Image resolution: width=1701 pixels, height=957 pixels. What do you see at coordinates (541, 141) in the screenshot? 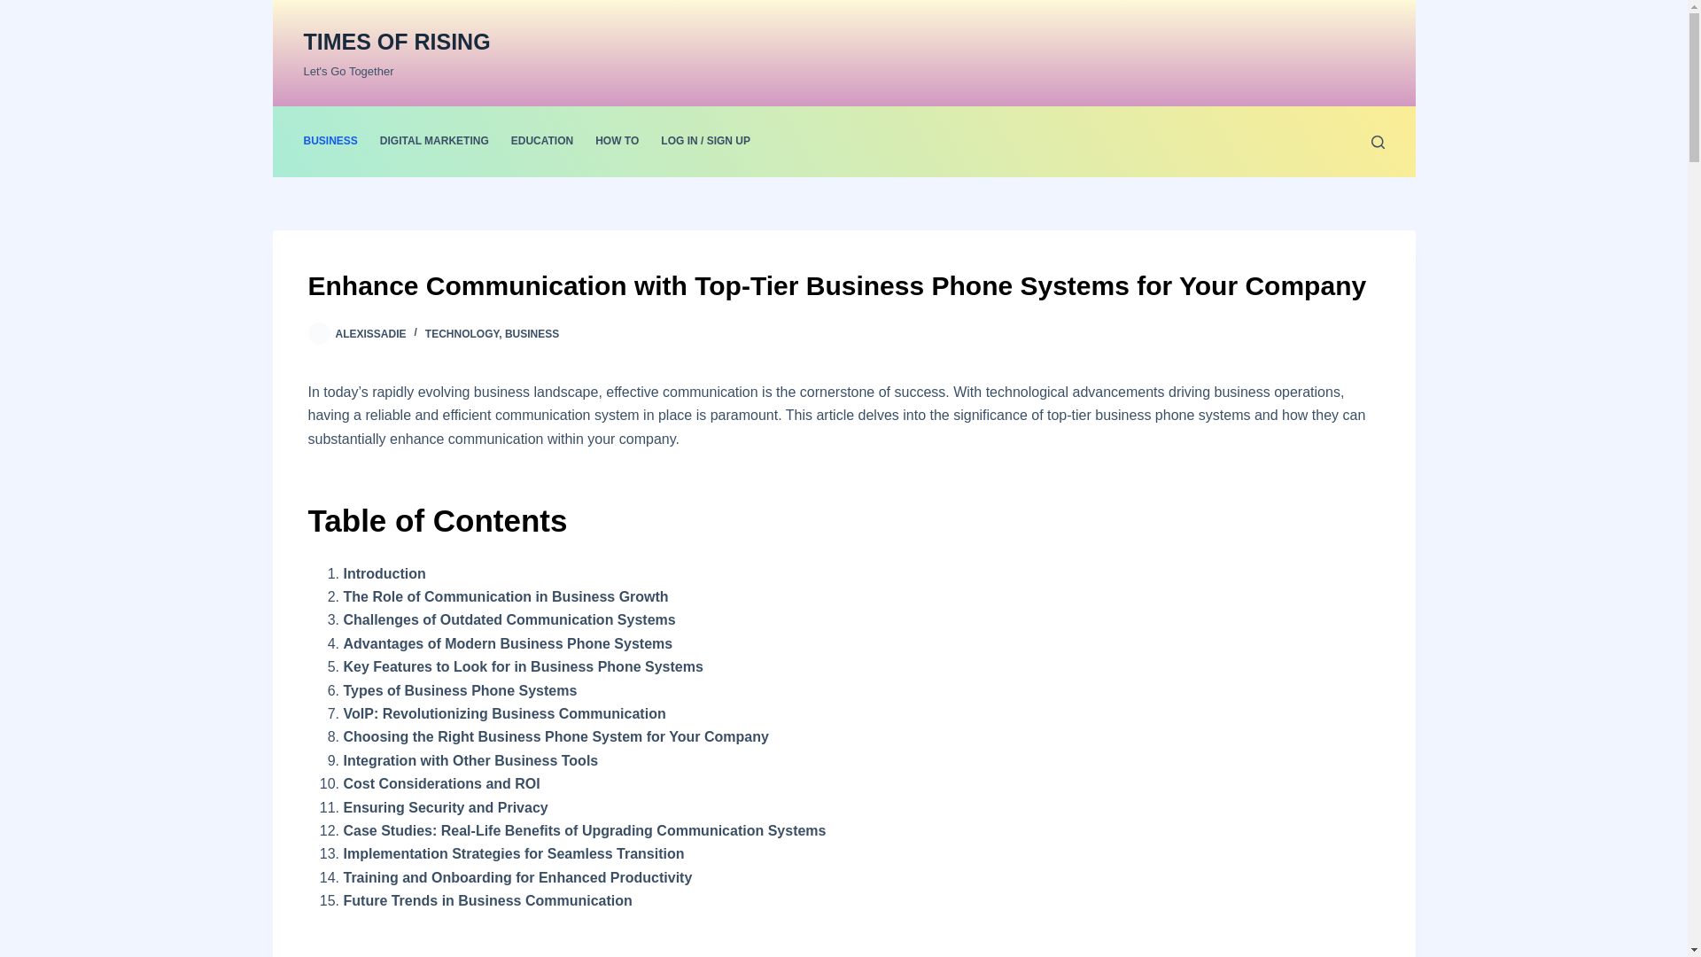
I see `EDUCATION` at bounding box center [541, 141].